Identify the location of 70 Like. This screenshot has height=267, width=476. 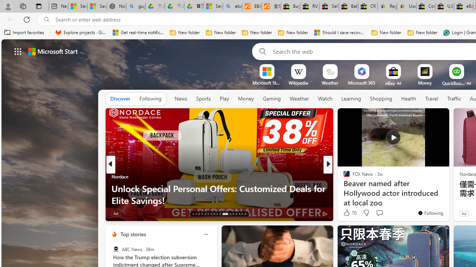
(349, 213).